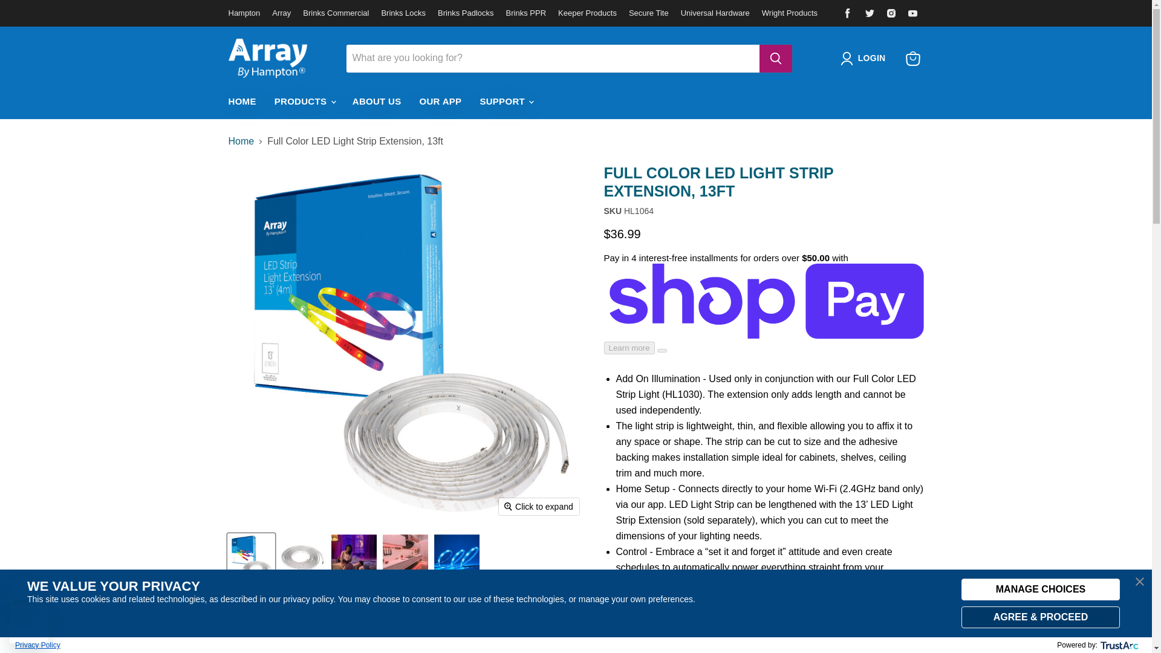  Describe the element at coordinates (913, 13) in the screenshot. I see `youtube` at that location.